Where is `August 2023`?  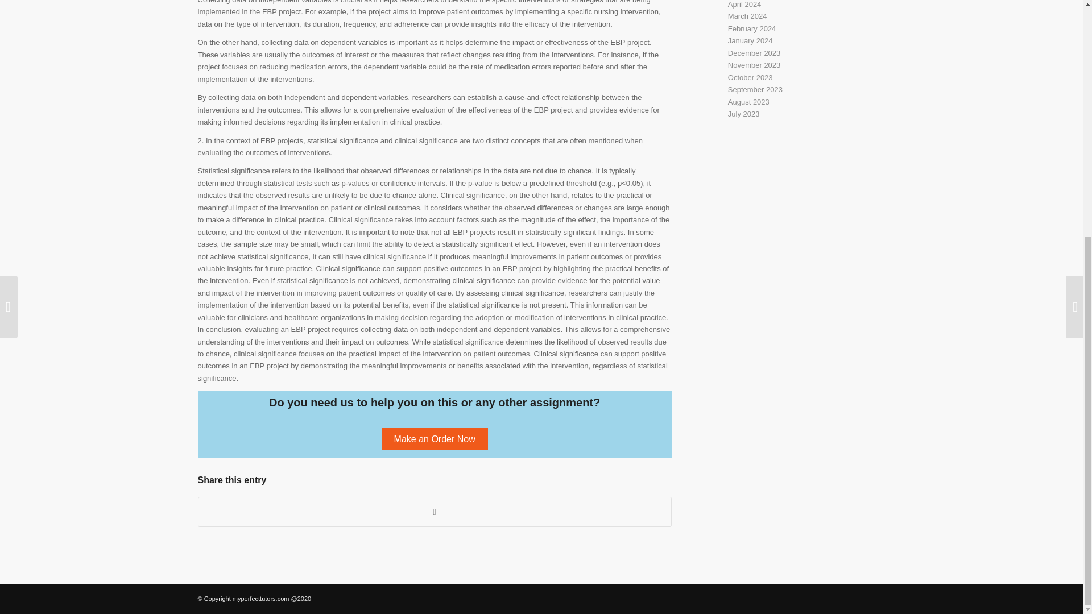
August 2023 is located at coordinates (748, 101).